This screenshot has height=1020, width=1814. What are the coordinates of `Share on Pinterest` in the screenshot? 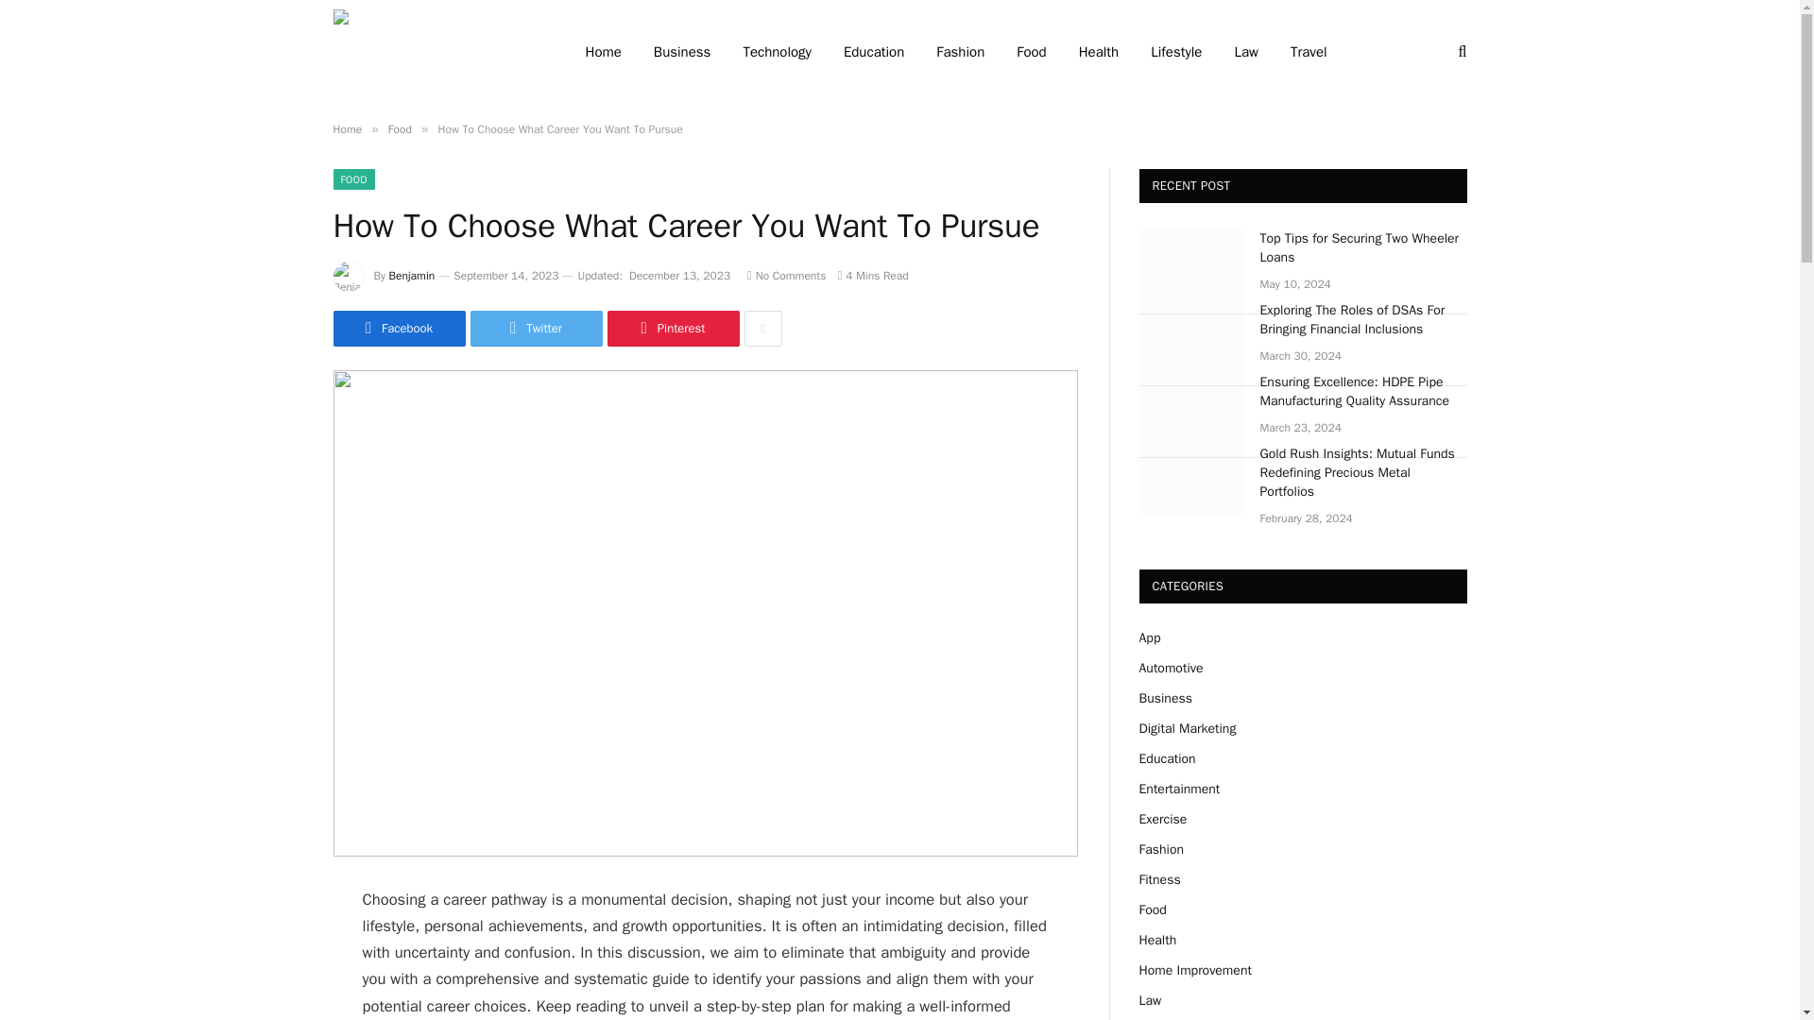 It's located at (672, 329).